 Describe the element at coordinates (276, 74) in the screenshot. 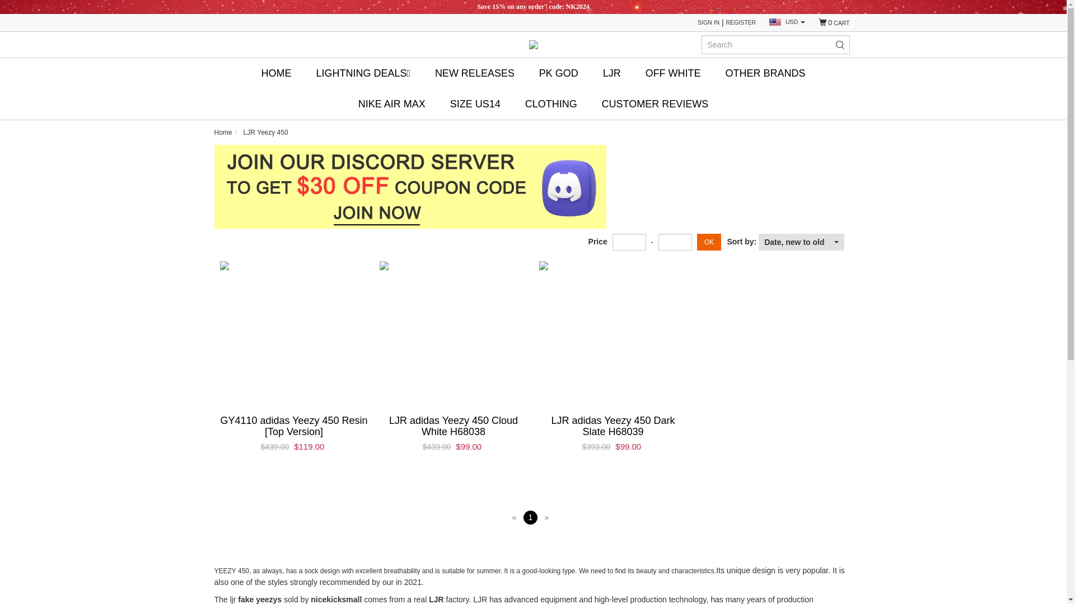

I see `HOME` at that location.